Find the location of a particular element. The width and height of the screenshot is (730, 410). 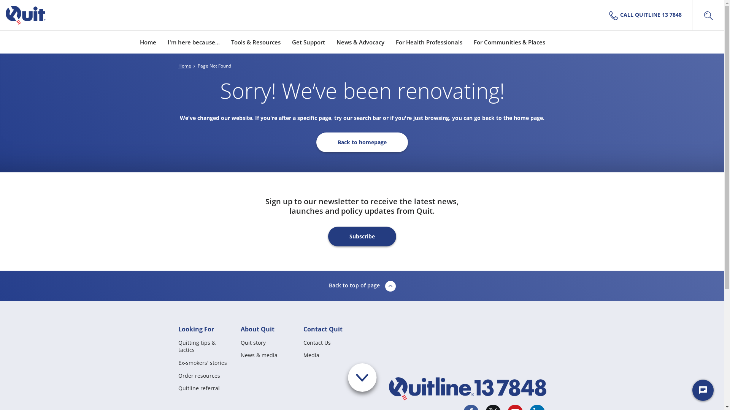

Home is located at coordinates (148, 42).